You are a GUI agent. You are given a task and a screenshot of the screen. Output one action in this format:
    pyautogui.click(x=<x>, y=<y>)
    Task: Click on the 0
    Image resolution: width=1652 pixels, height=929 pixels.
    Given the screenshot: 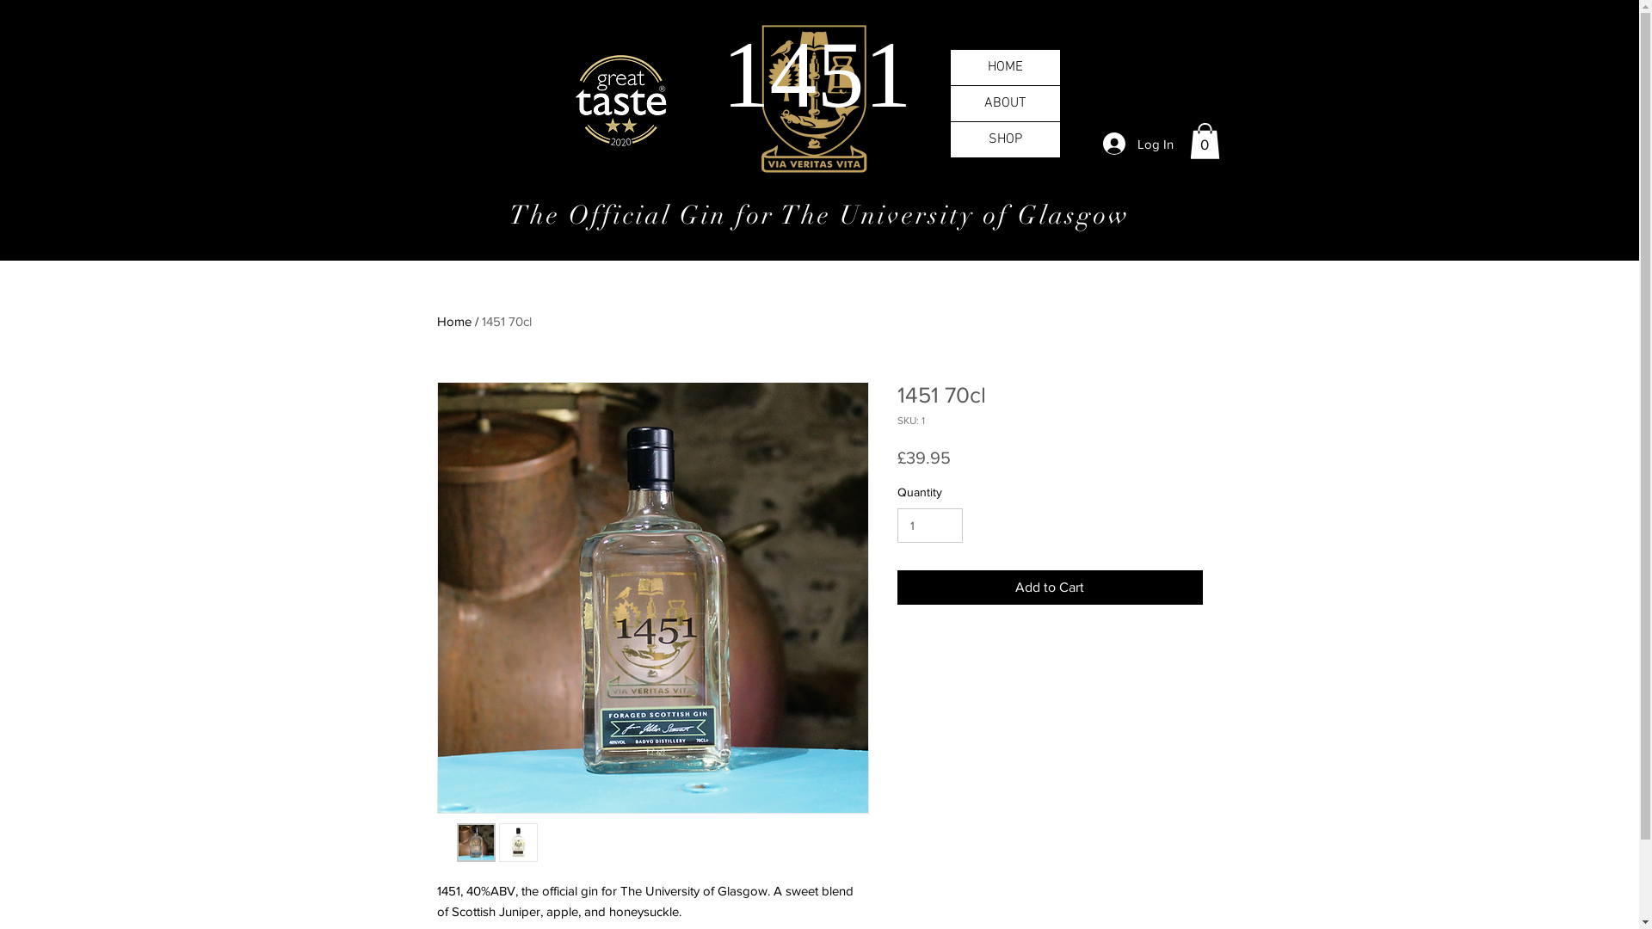 What is the action you would take?
    pyautogui.click(x=1205, y=141)
    